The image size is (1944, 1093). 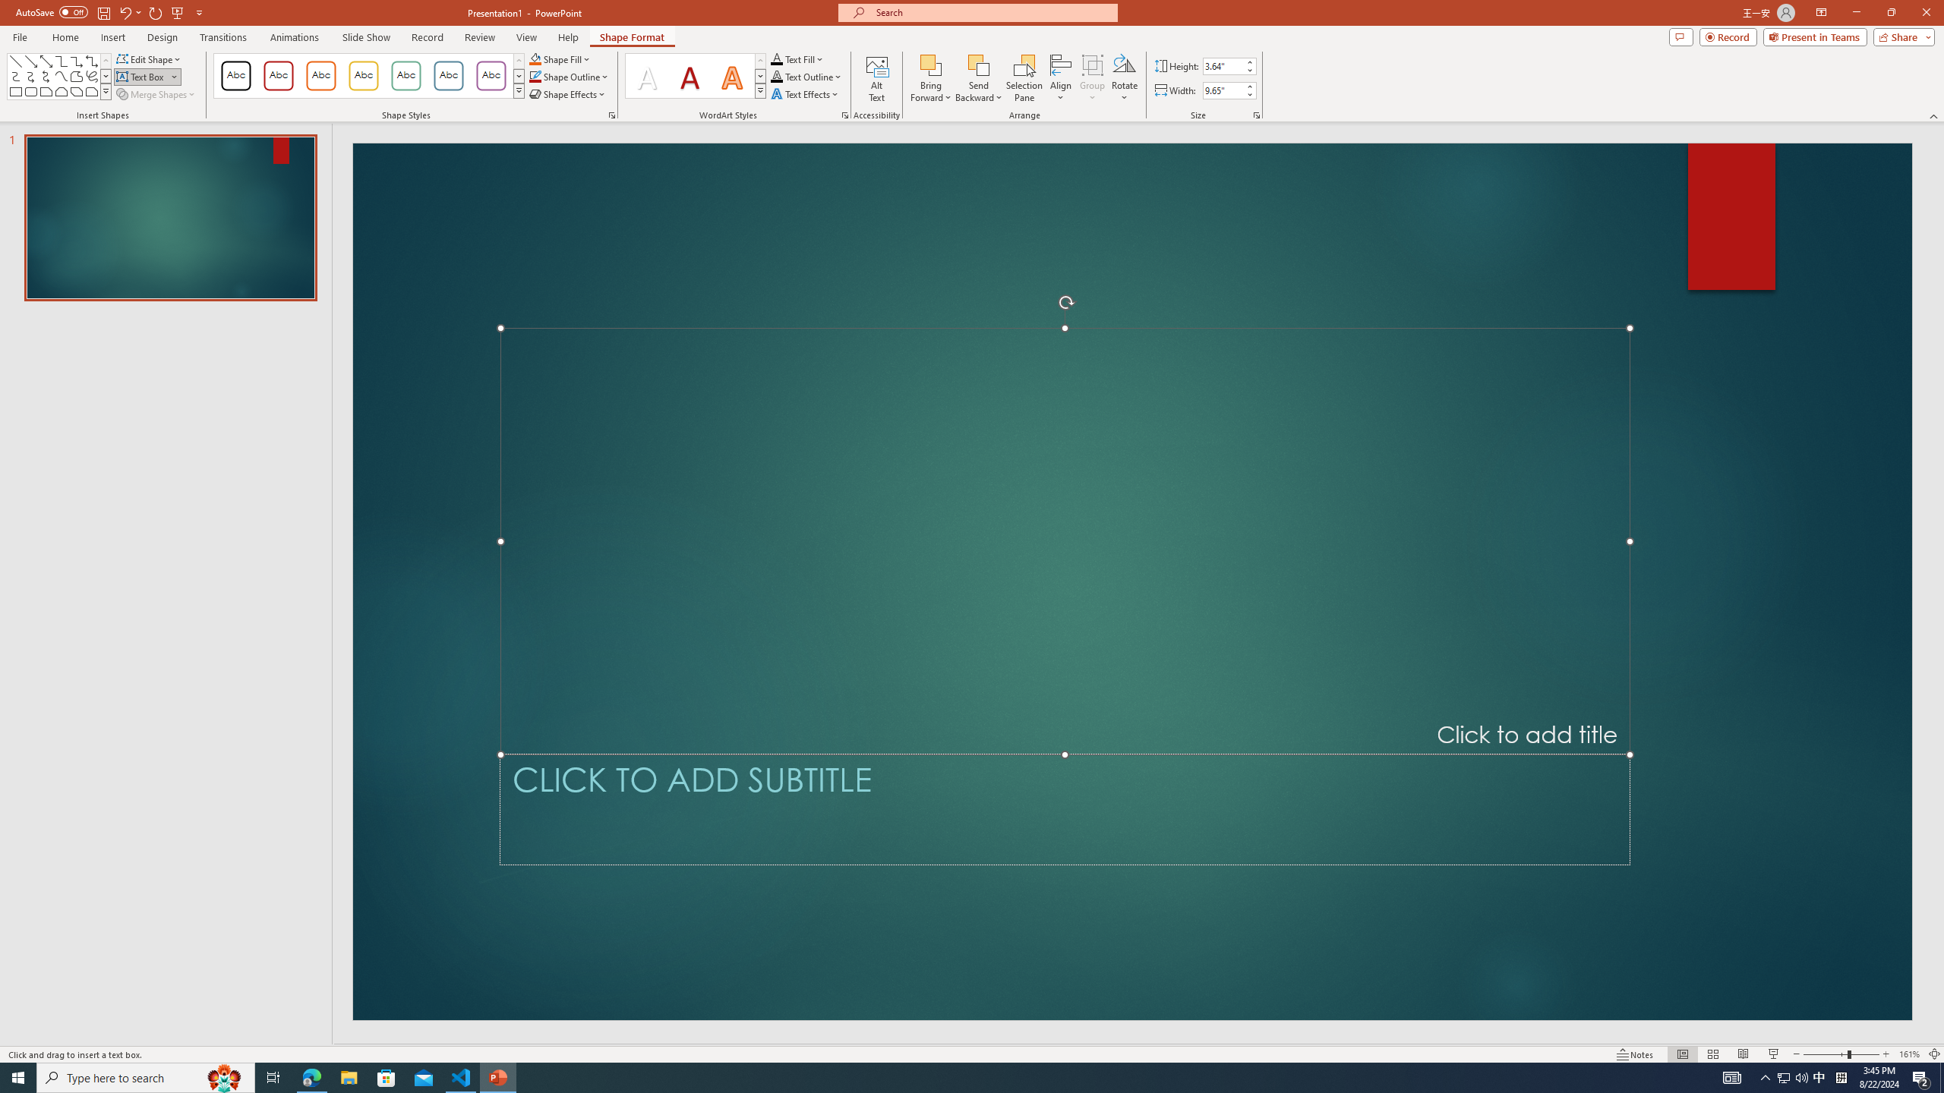 I want to click on Send Backward, so click(x=980, y=65).